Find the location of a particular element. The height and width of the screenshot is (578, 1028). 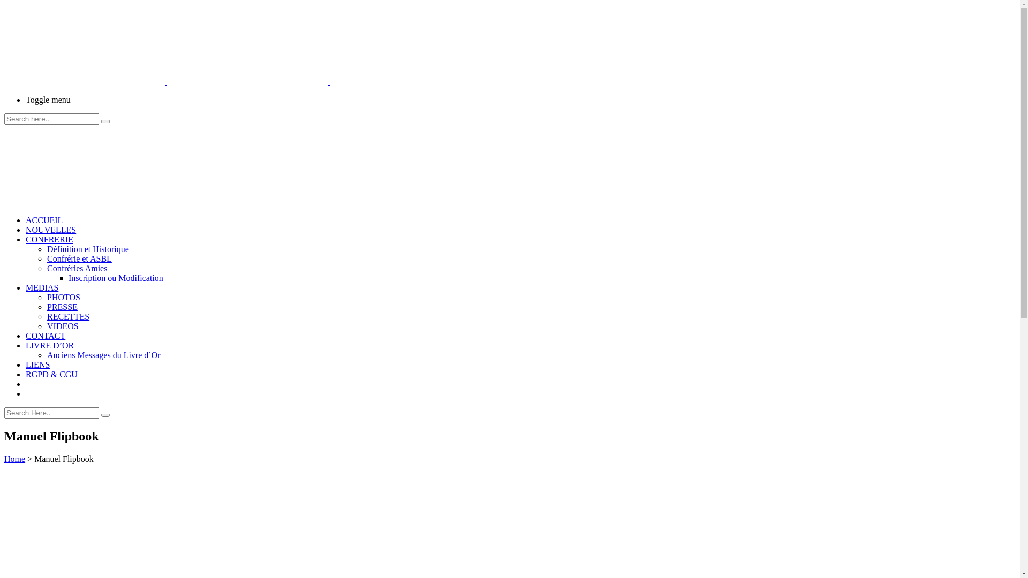

CONFRERIE is located at coordinates (49, 240).